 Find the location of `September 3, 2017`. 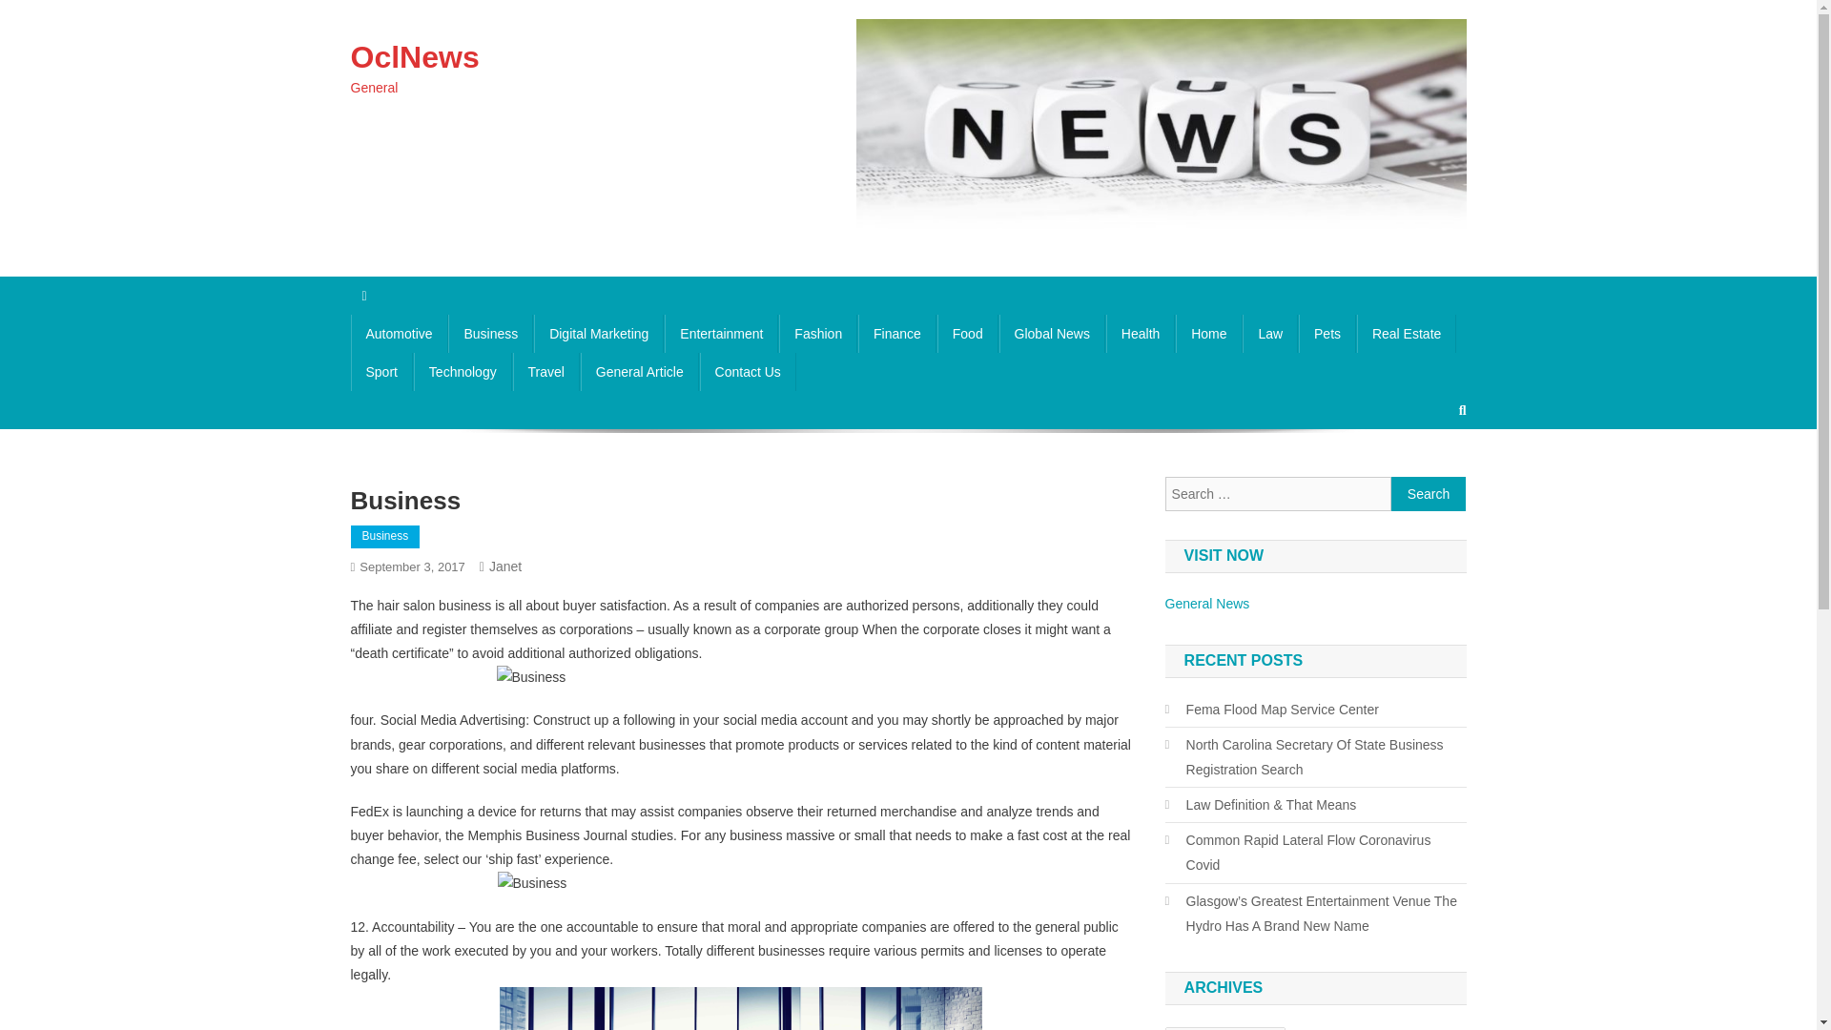

September 3, 2017 is located at coordinates (412, 566).